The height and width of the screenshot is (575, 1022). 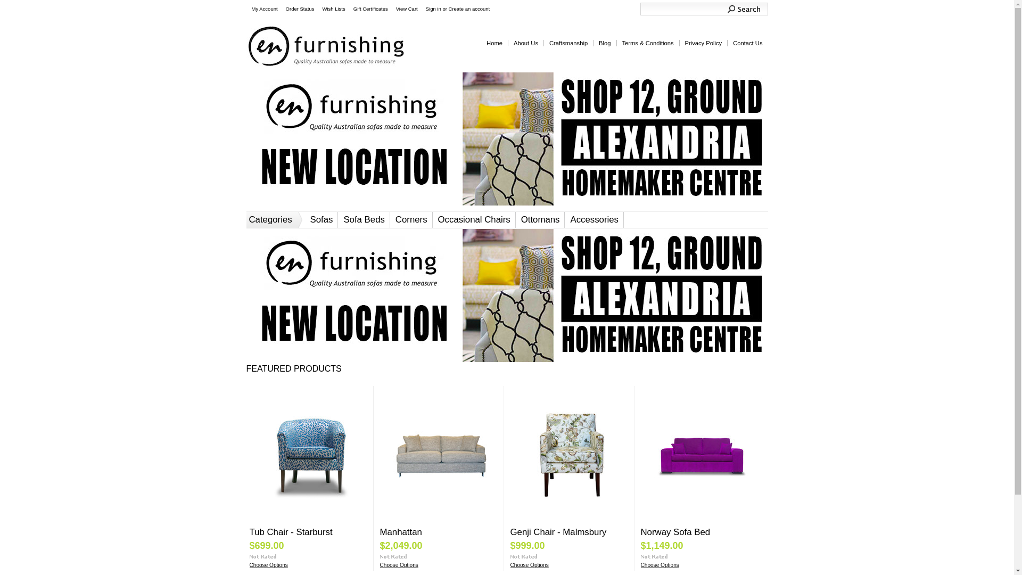 I want to click on Choose Options, so click(x=660, y=565).